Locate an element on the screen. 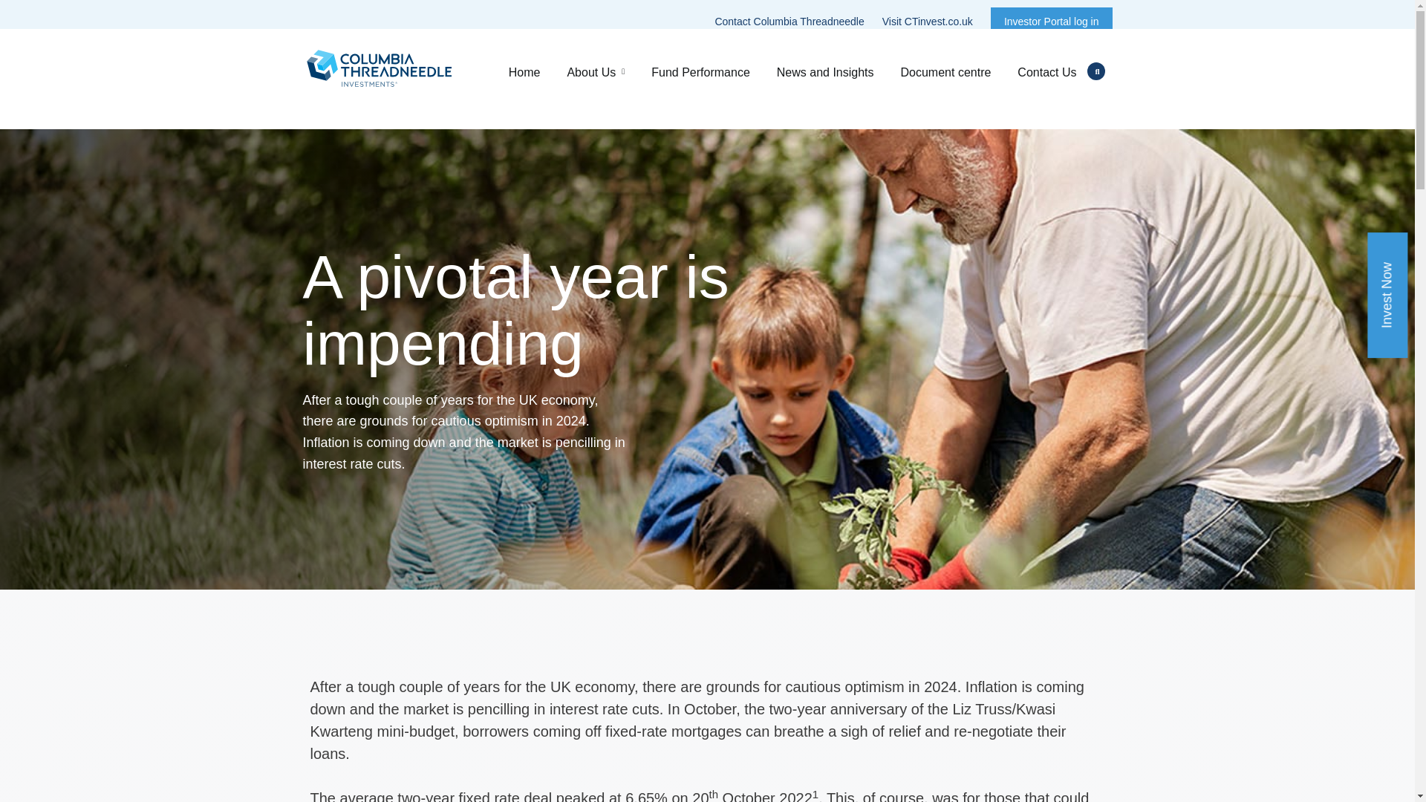 Image resolution: width=1426 pixels, height=802 pixels. News and Insights is located at coordinates (824, 71).